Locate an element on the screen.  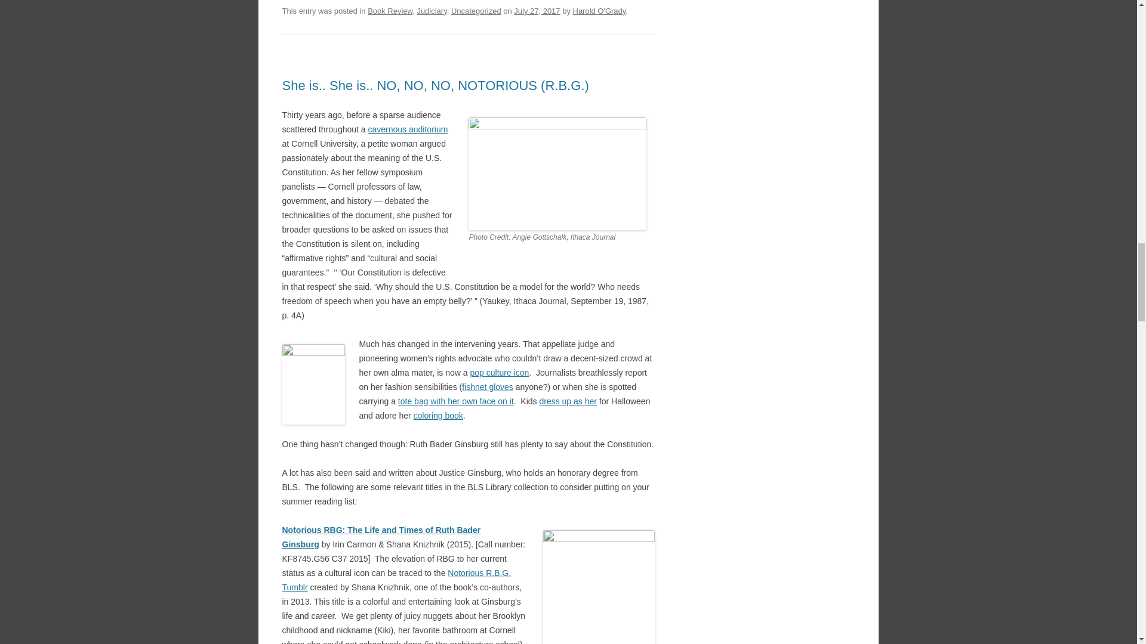
coloring book is located at coordinates (438, 416).